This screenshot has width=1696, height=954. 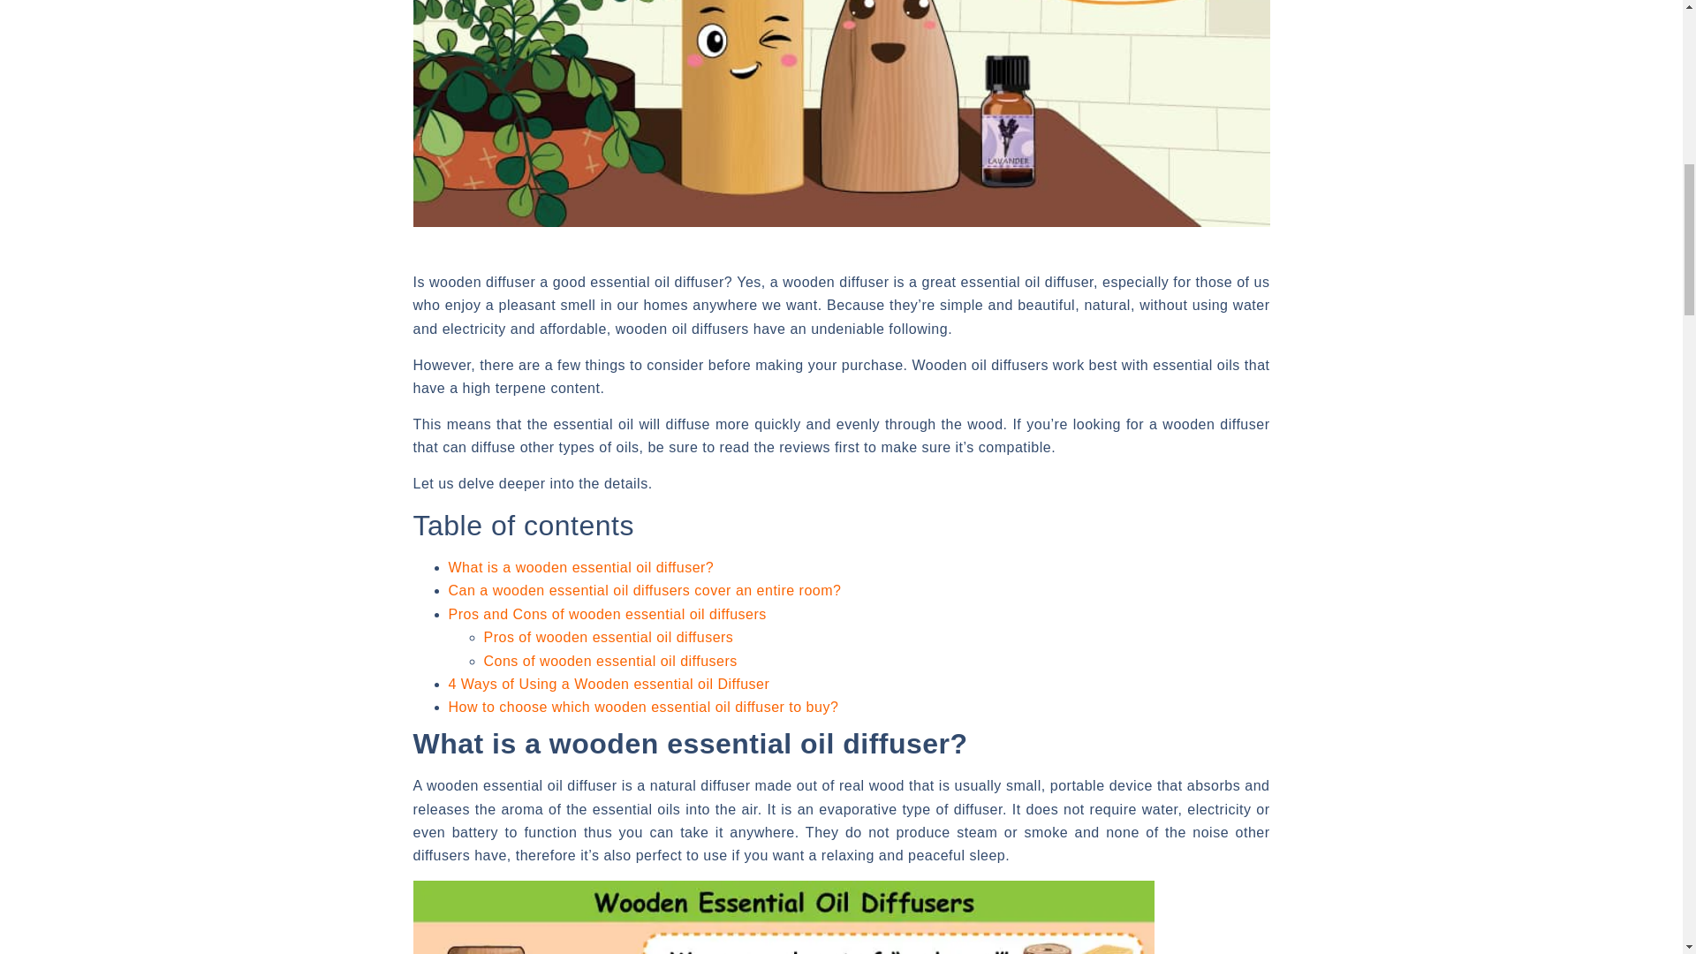 I want to click on Pros of wooden essential oil diffusers, so click(x=609, y=637).